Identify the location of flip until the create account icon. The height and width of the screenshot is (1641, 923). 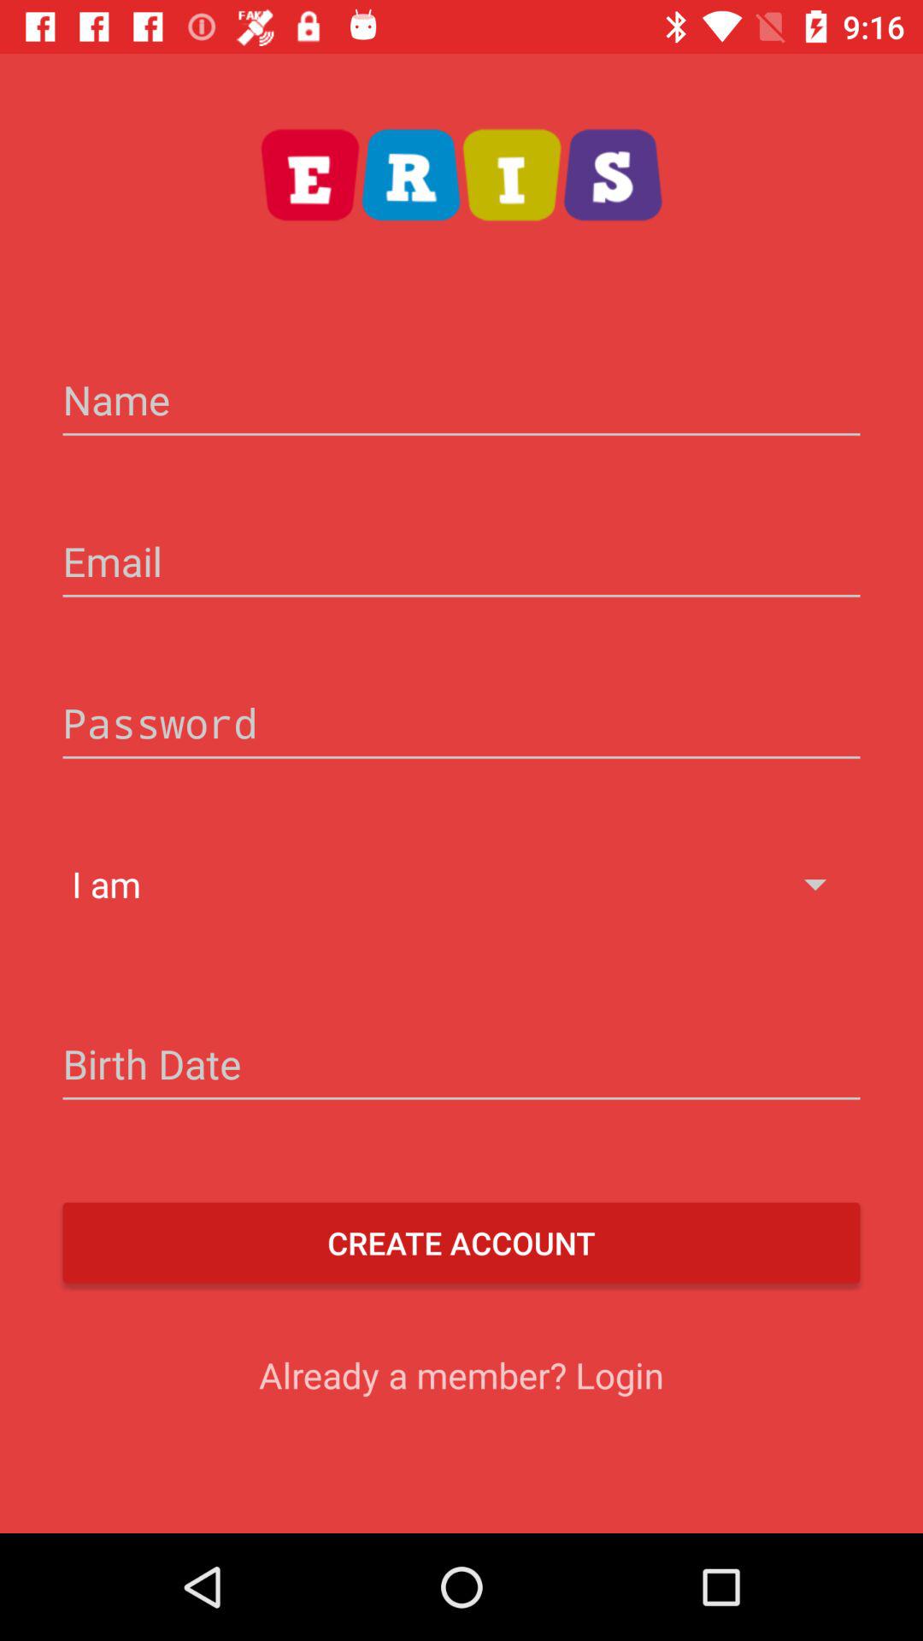
(461, 1243).